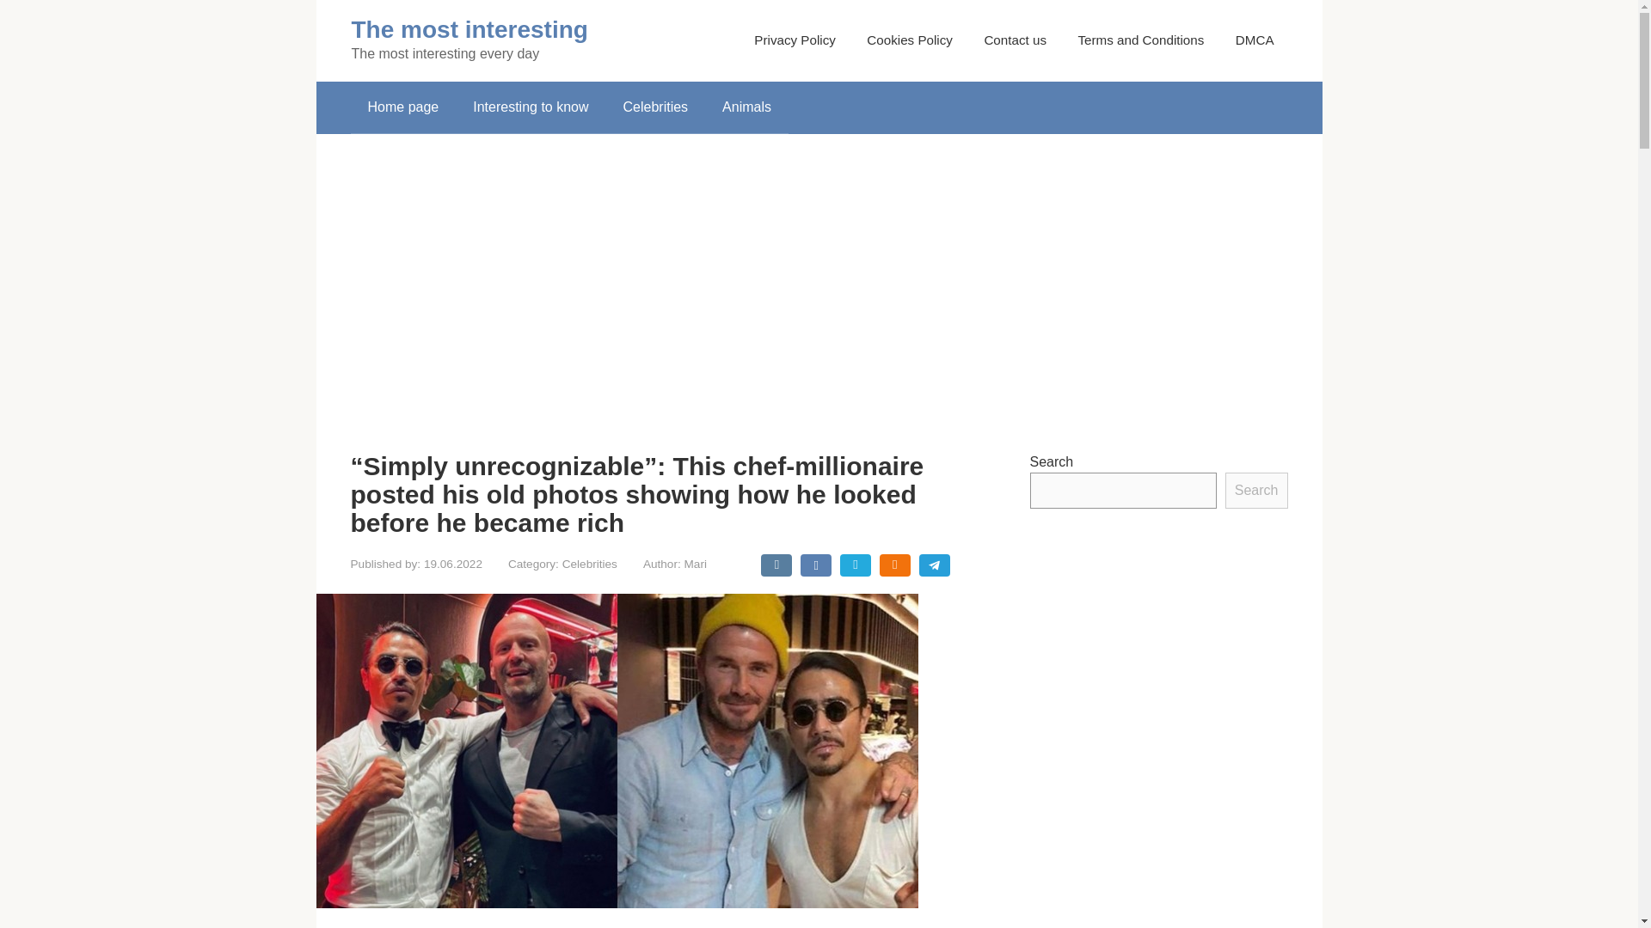  I want to click on DMCA, so click(1255, 40).